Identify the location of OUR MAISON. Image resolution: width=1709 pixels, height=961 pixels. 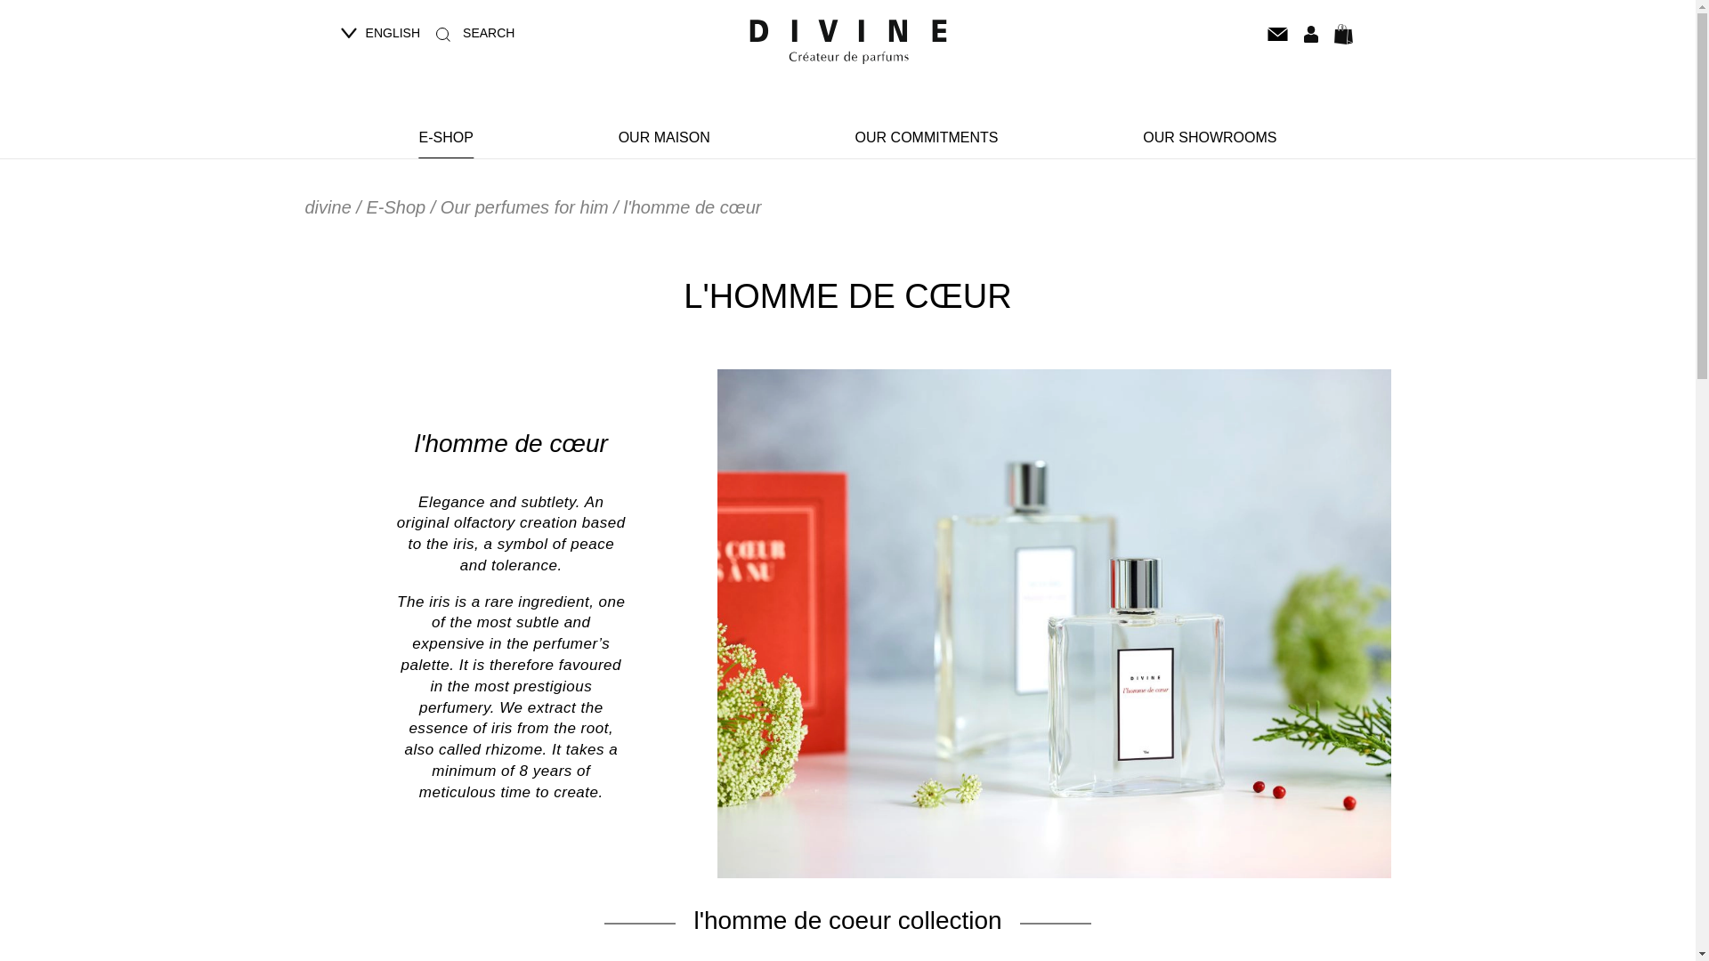
(664, 137).